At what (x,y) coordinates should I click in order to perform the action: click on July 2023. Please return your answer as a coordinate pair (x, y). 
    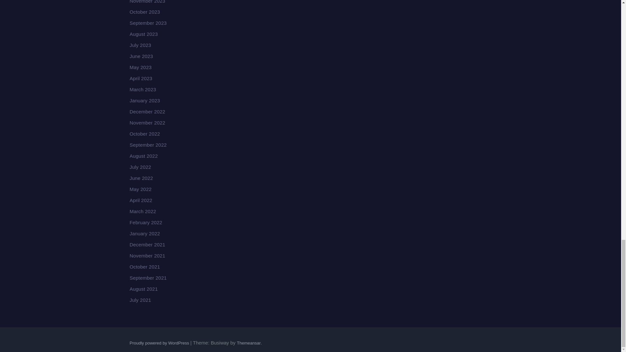
    Looking at the image, I should click on (140, 45).